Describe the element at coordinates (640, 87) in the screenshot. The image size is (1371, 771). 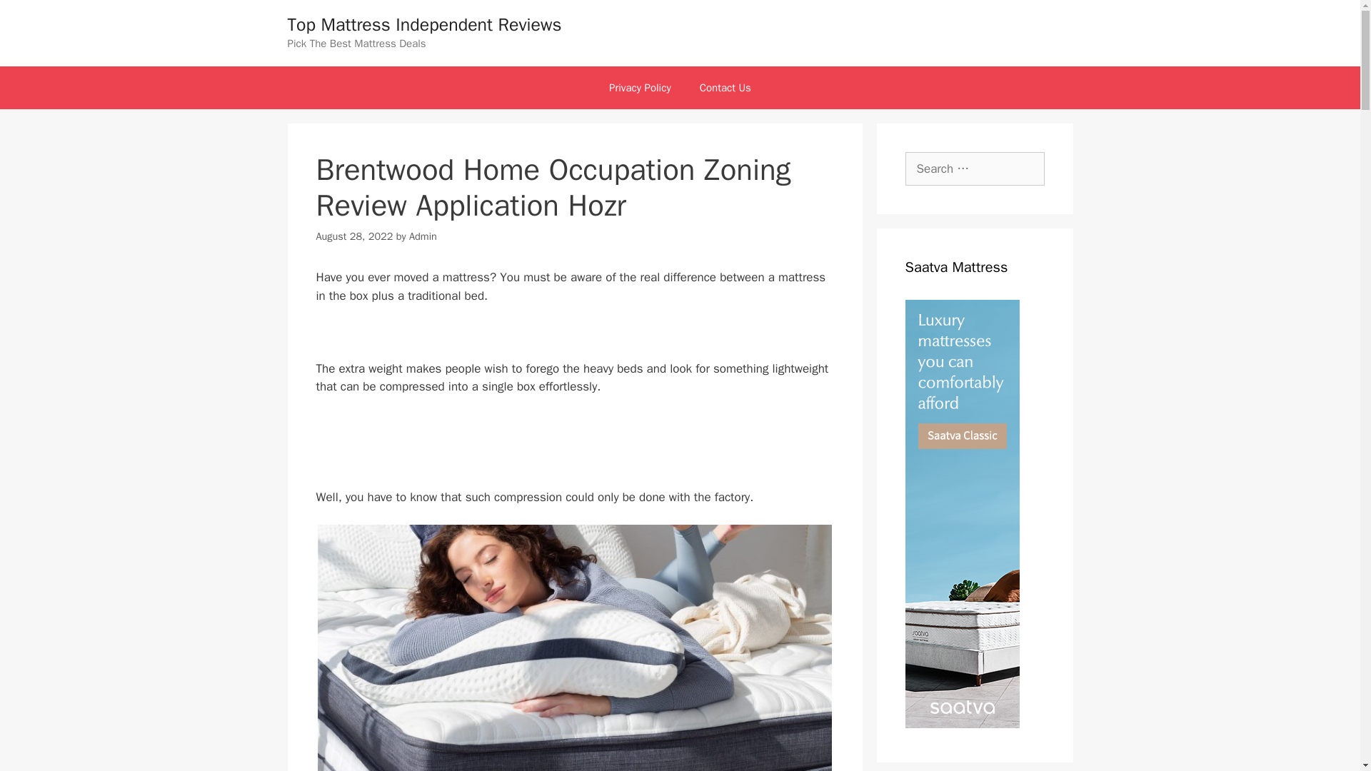
I see `Privacy Policy` at that location.